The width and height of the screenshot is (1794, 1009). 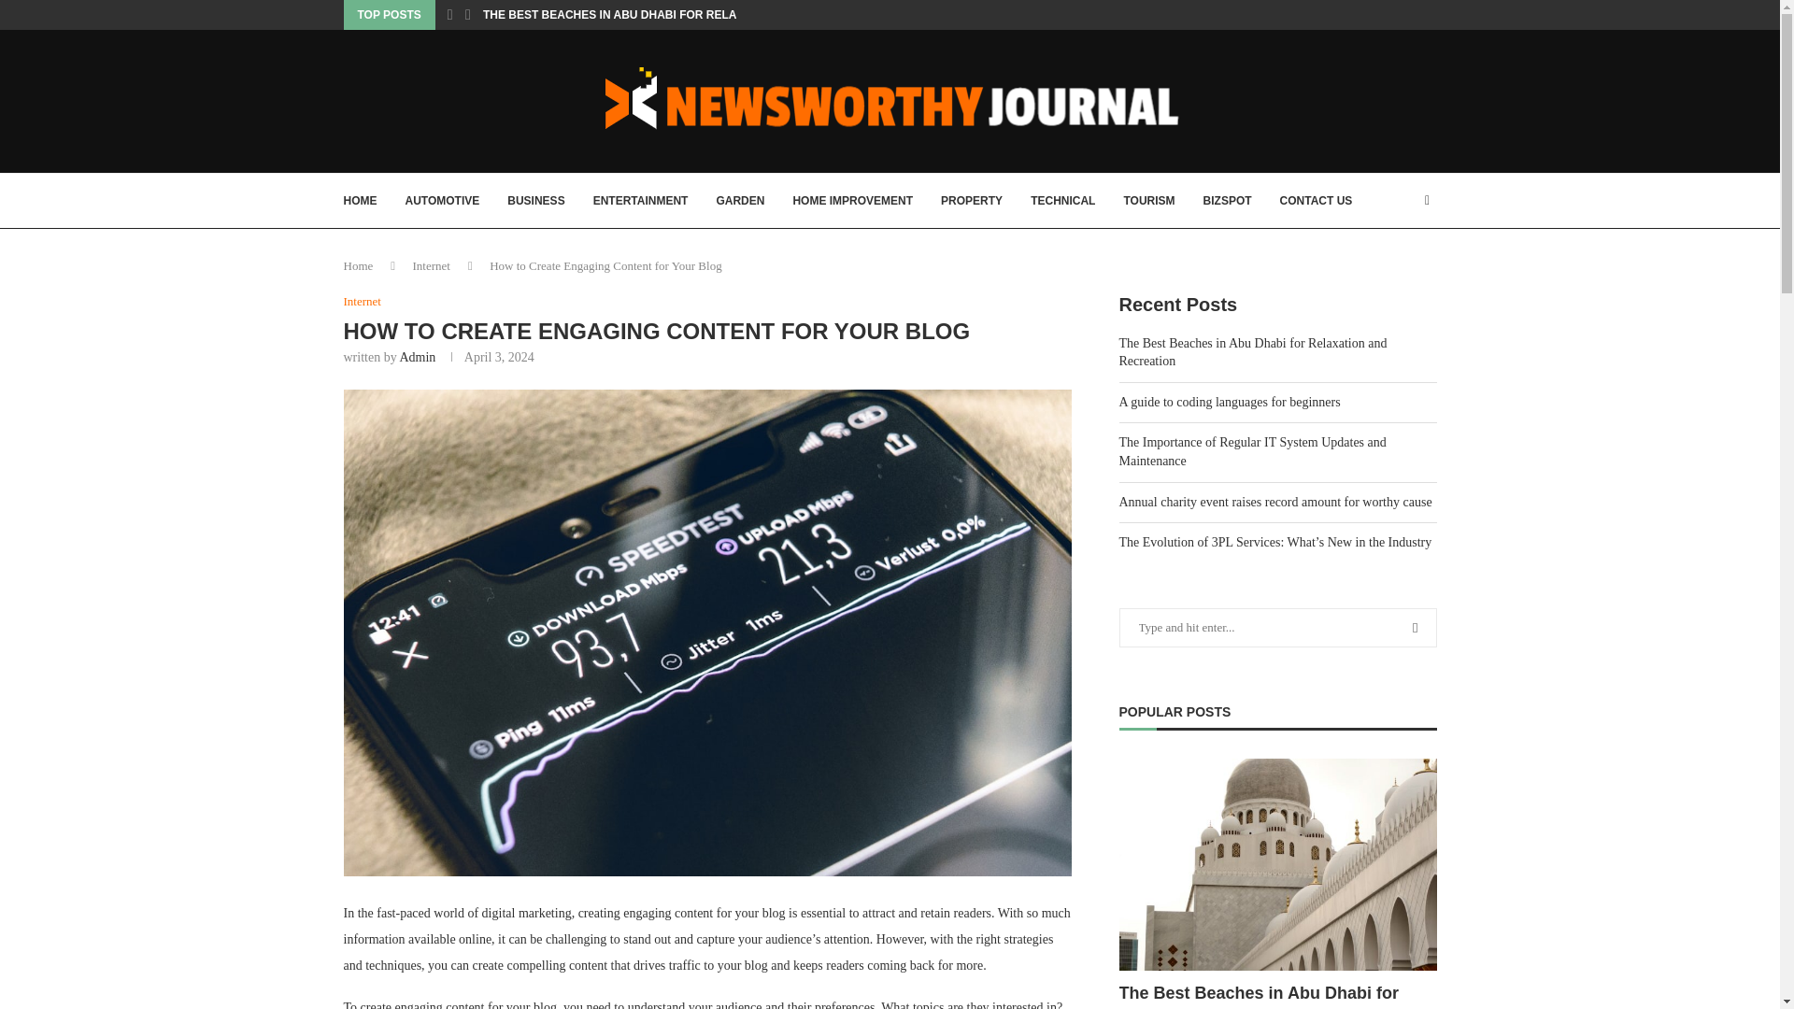 I want to click on BIZSPOT, so click(x=1228, y=200).